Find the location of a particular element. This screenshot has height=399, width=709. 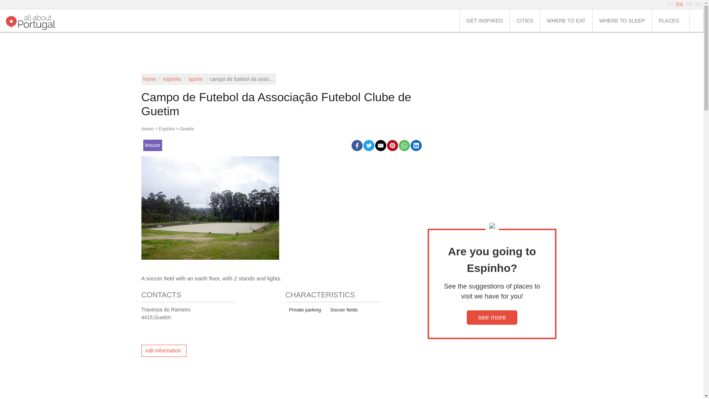

PLACES is located at coordinates (671, 20).